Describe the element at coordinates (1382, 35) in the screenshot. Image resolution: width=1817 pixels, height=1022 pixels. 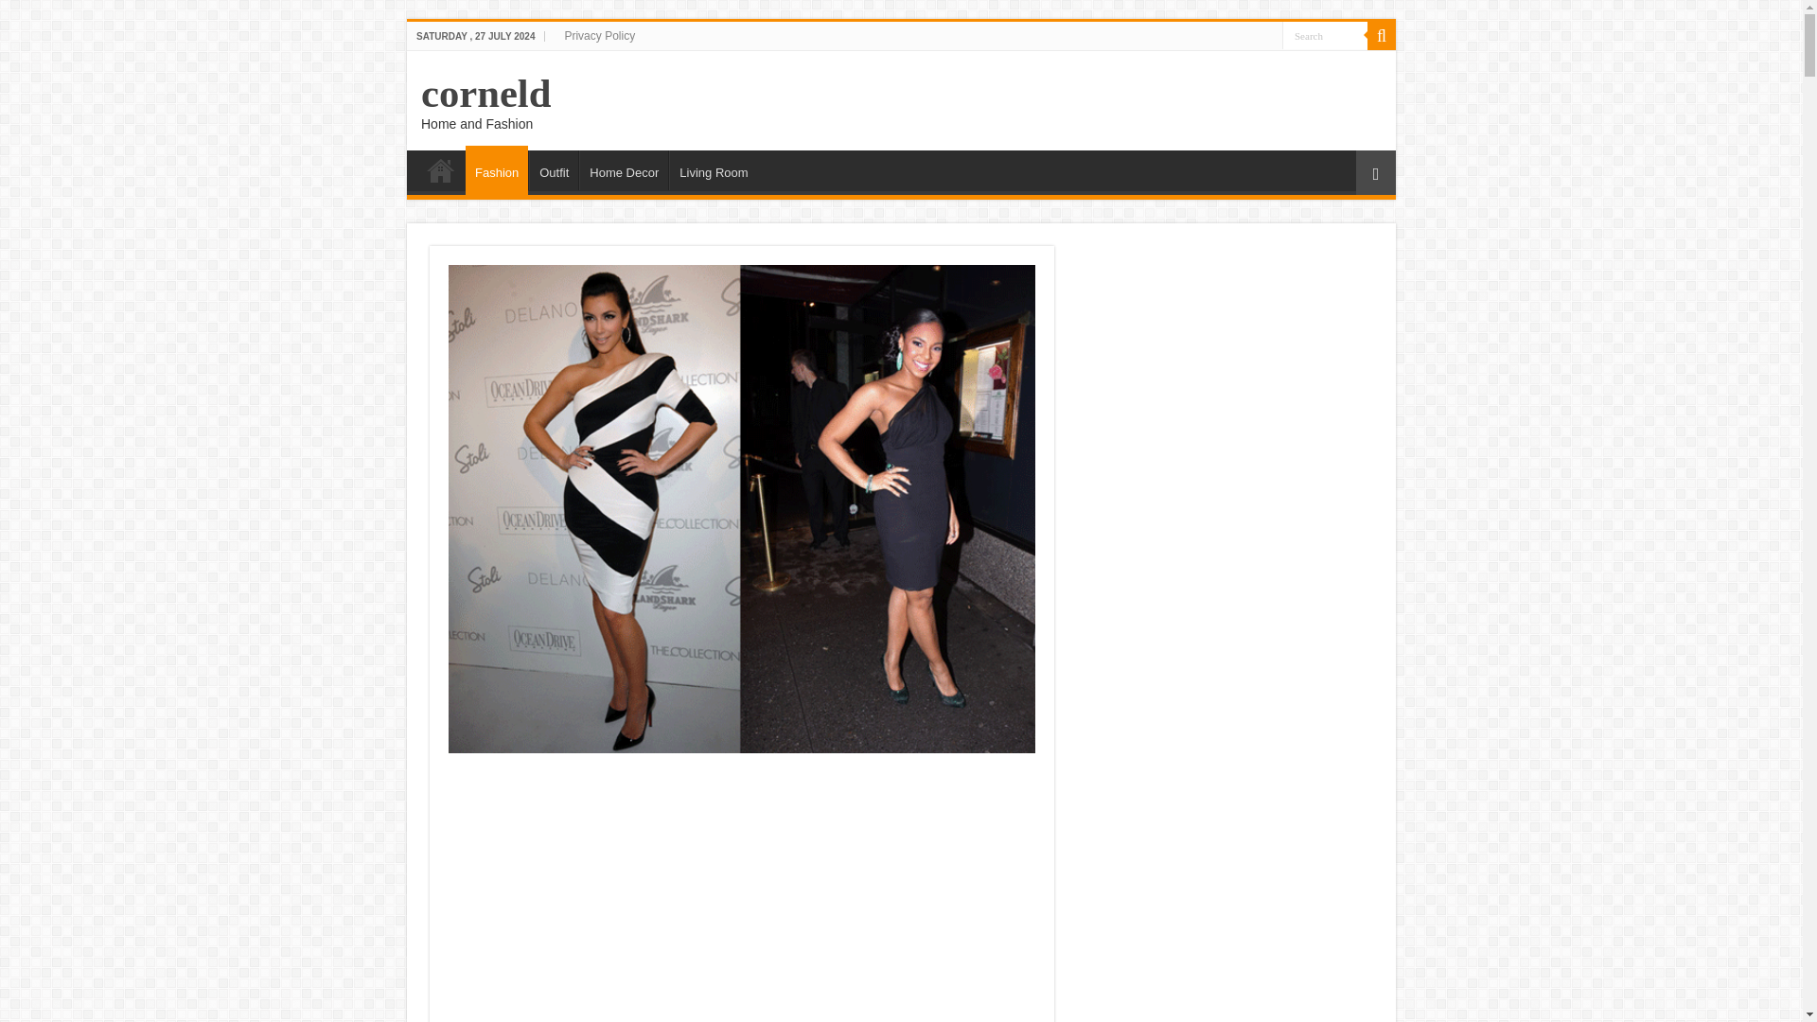
I see `Search` at that location.